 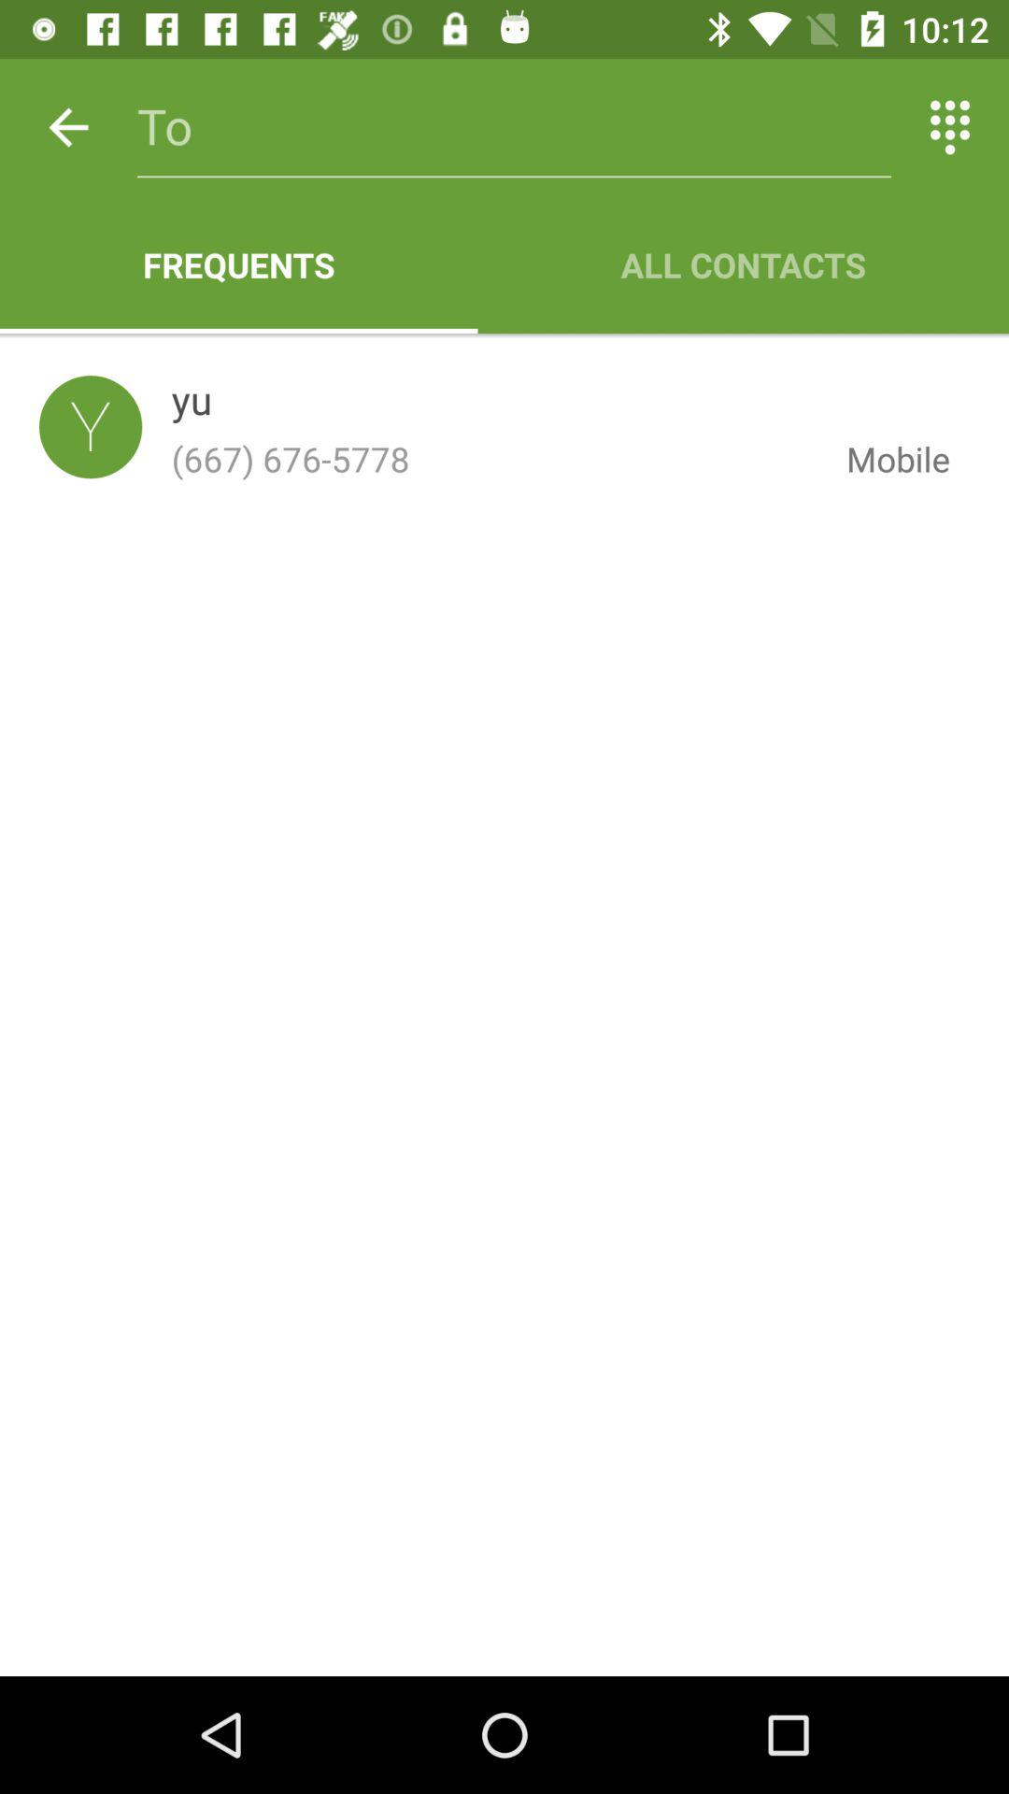 I want to click on press item next to (667) 676-5778 item, so click(x=883, y=459).